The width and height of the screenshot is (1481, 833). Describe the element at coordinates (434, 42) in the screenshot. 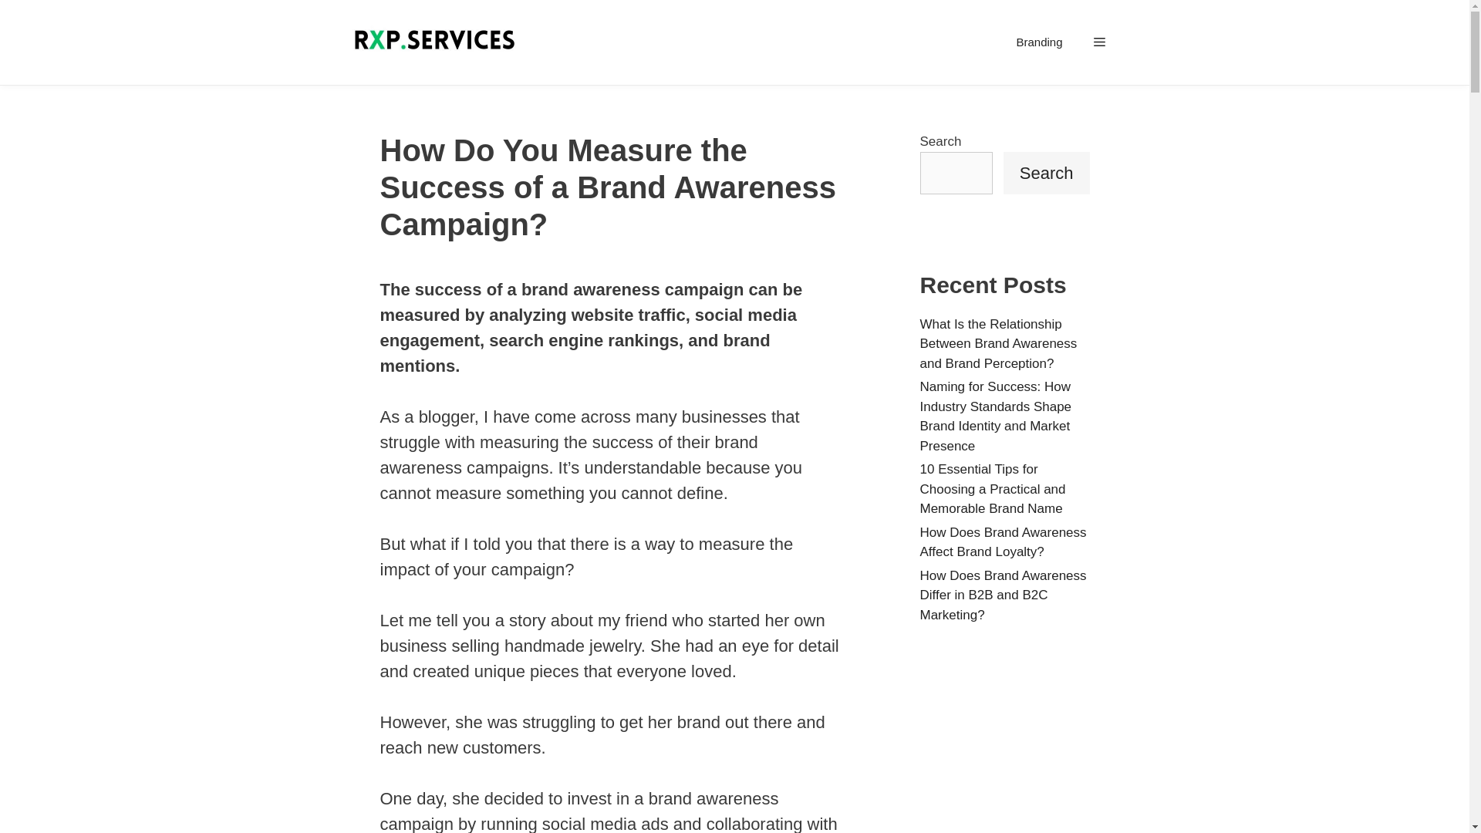

I see `RXP Services` at that location.